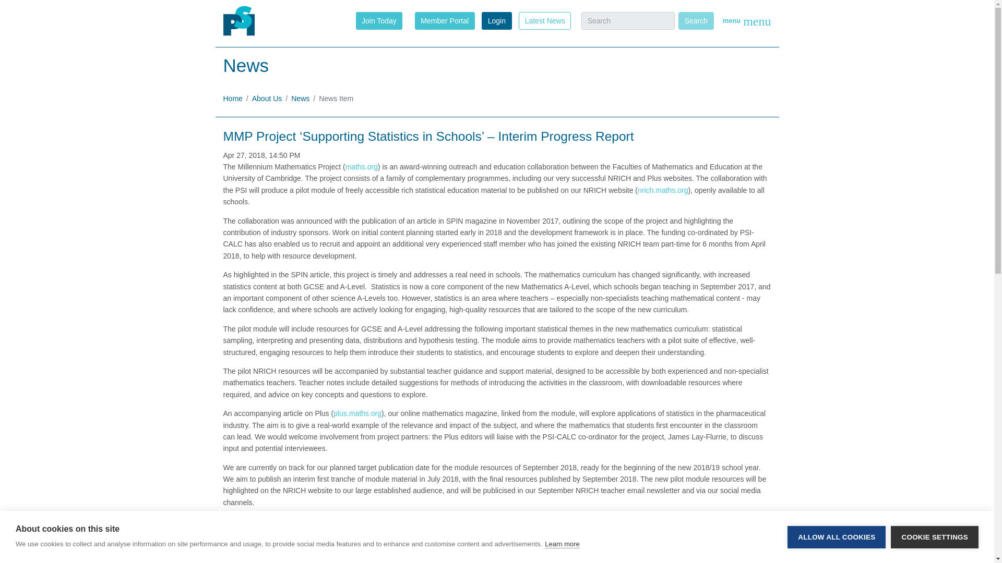  What do you see at coordinates (545, 20) in the screenshot?
I see `Latest News` at bounding box center [545, 20].